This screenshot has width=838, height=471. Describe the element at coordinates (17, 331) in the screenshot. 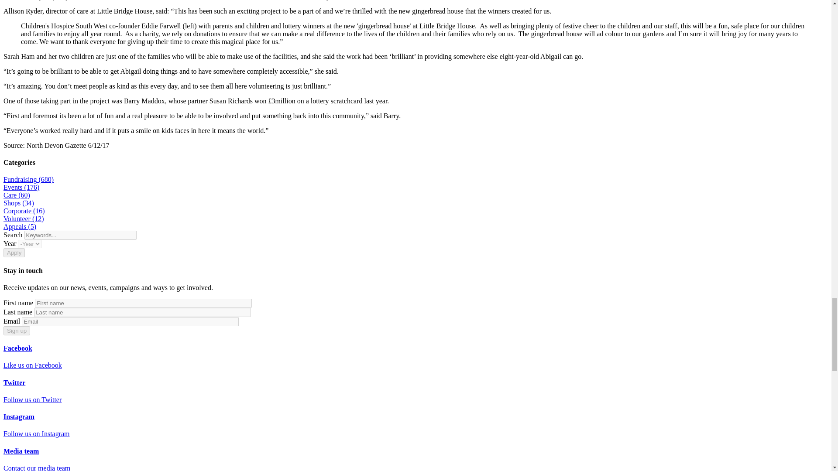

I see `Sign up` at that location.